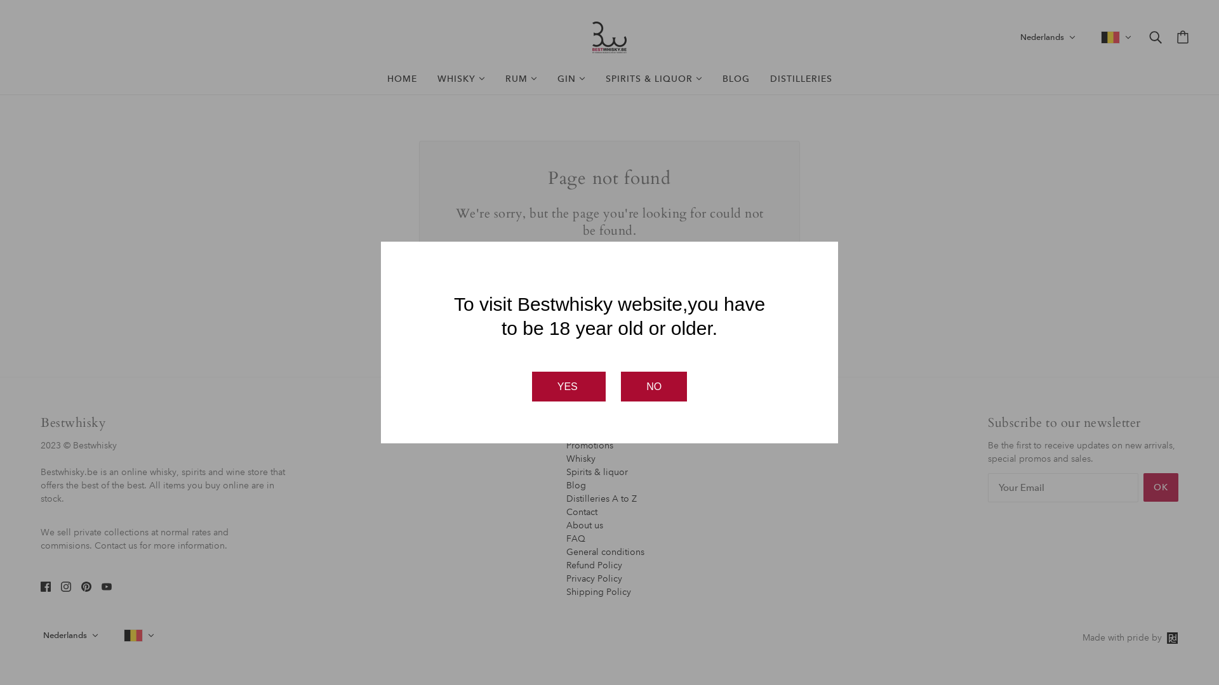 The height and width of the screenshot is (685, 1219). What do you see at coordinates (654, 387) in the screenshot?
I see `NO` at bounding box center [654, 387].